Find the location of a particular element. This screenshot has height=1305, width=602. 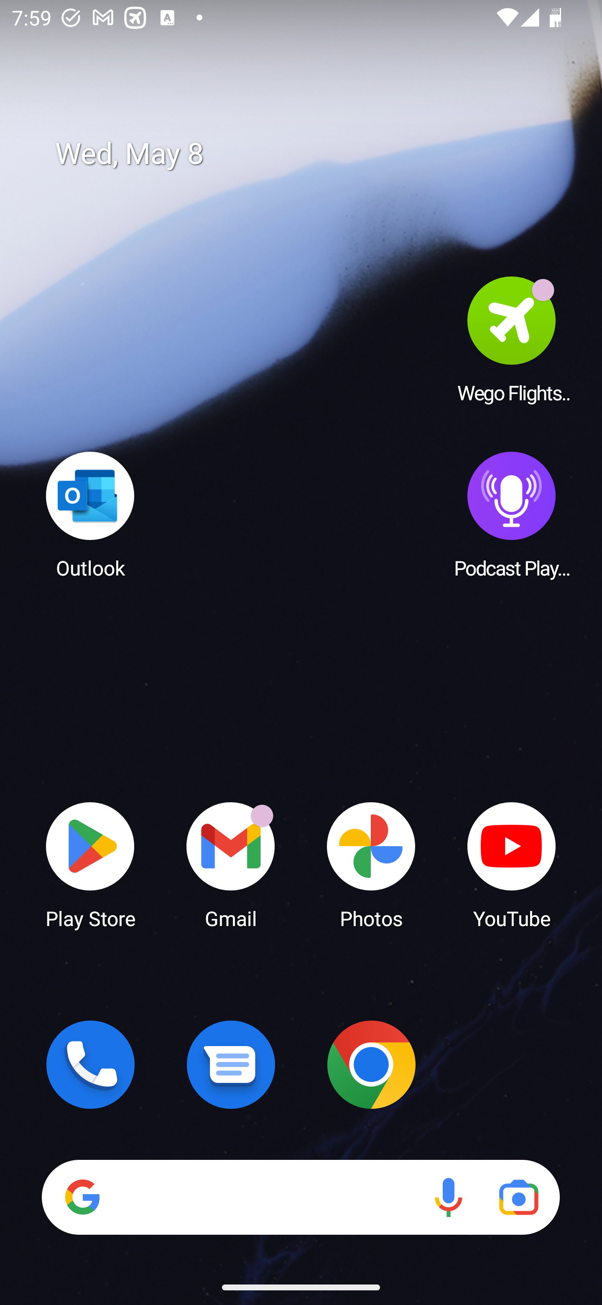

Phone is located at coordinates (90, 1064).